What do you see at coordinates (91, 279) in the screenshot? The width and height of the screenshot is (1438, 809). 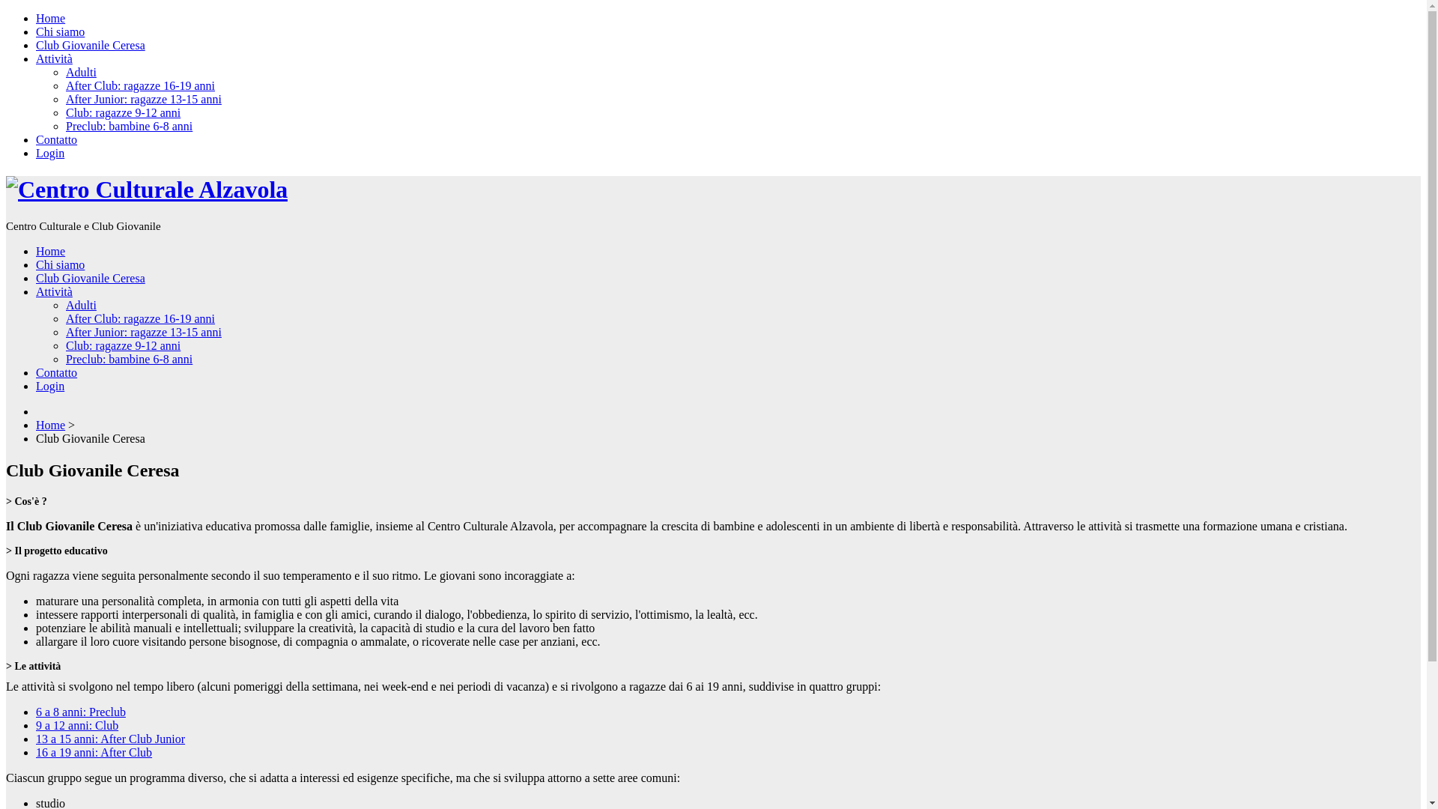 I see `Club Giovanile Ceresa` at bounding box center [91, 279].